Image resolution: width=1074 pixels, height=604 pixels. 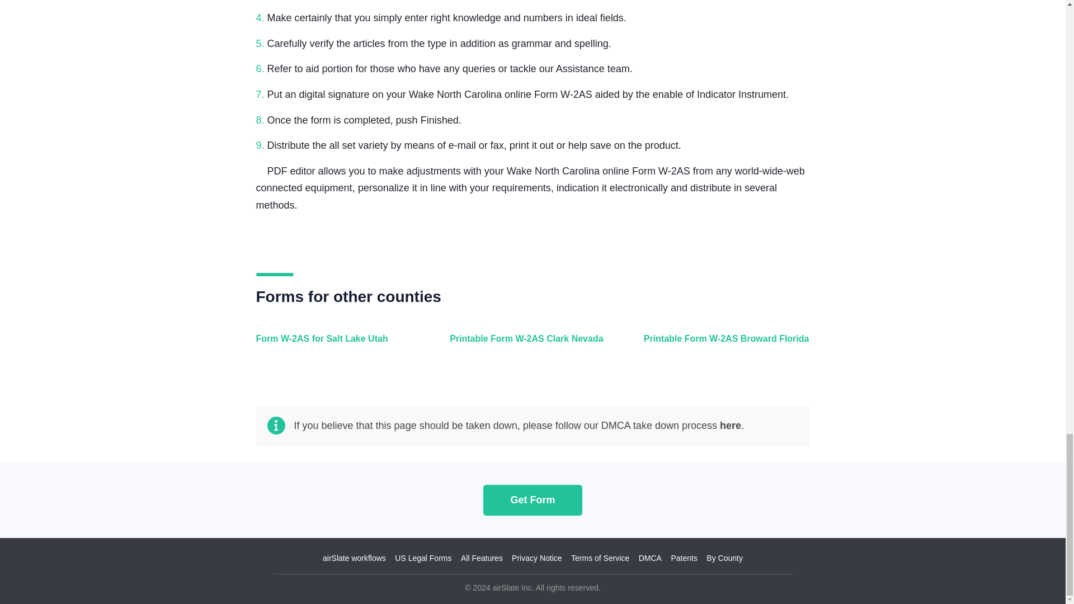 I want to click on airSlate workflows, so click(x=354, y=558).